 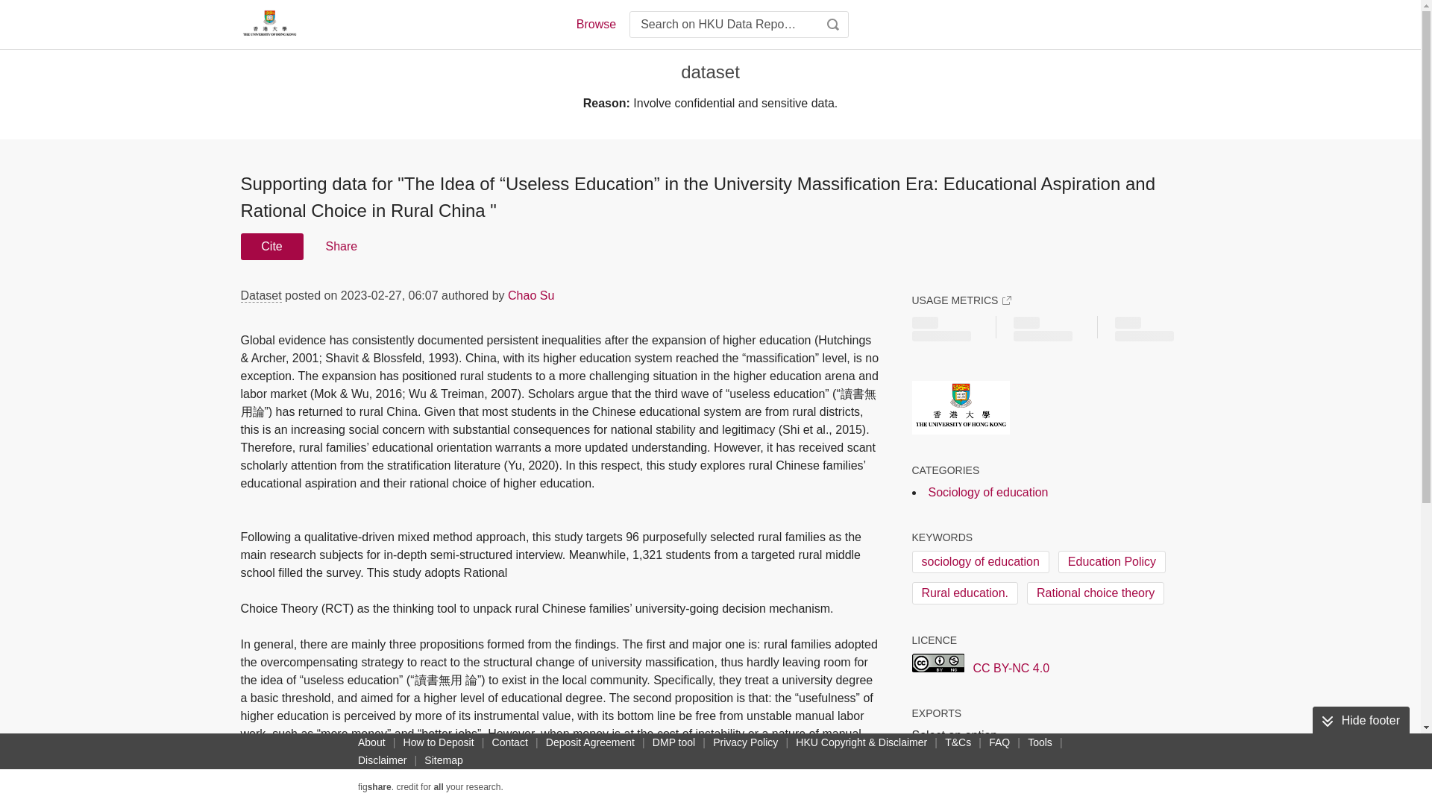 What do you see at coordinates (439, 742) in the screenshot?
I see `How to Deposit` at bounding box center [439, 742].